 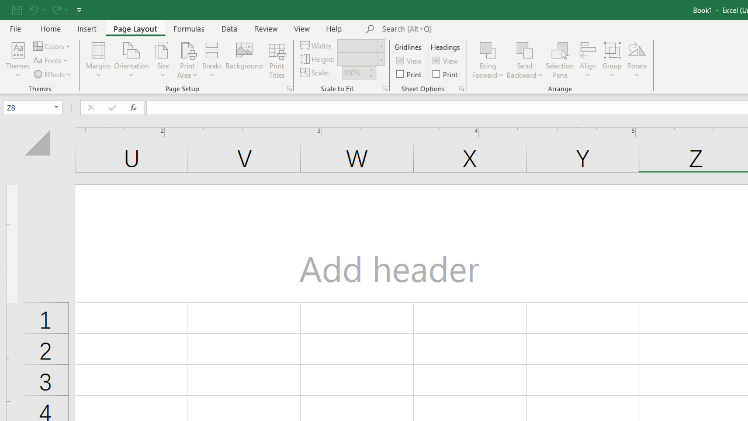 I want to click on Align, so click(x=588, y=60).